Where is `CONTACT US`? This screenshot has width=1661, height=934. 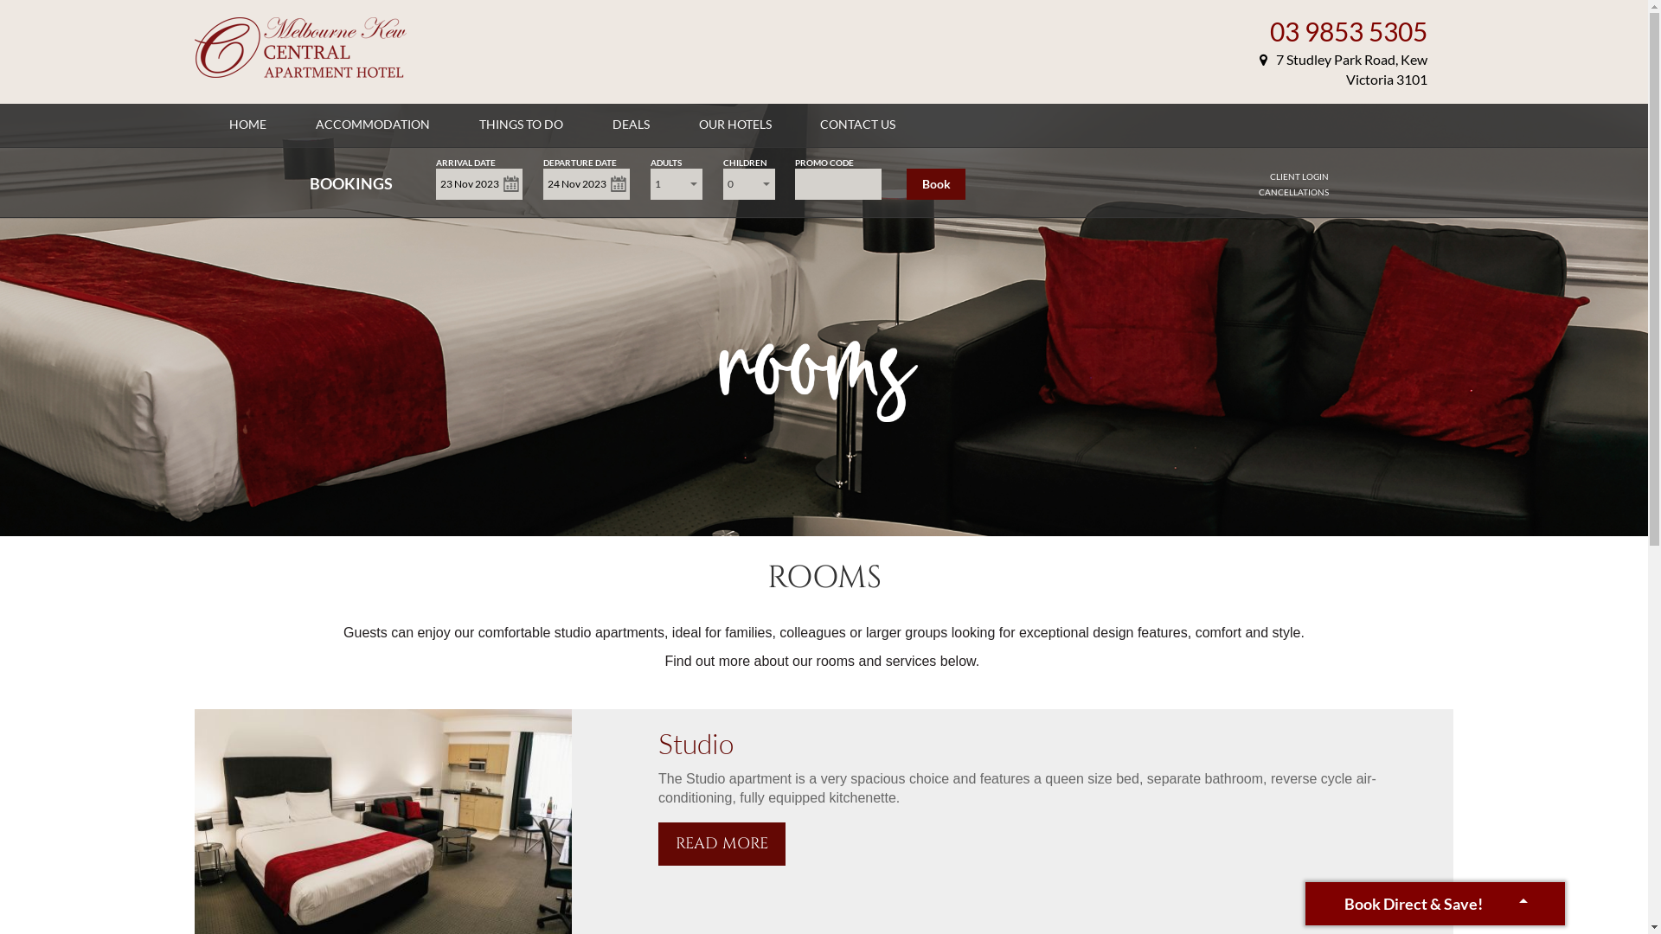 CONTACT US is located at coordinates (858, 125).